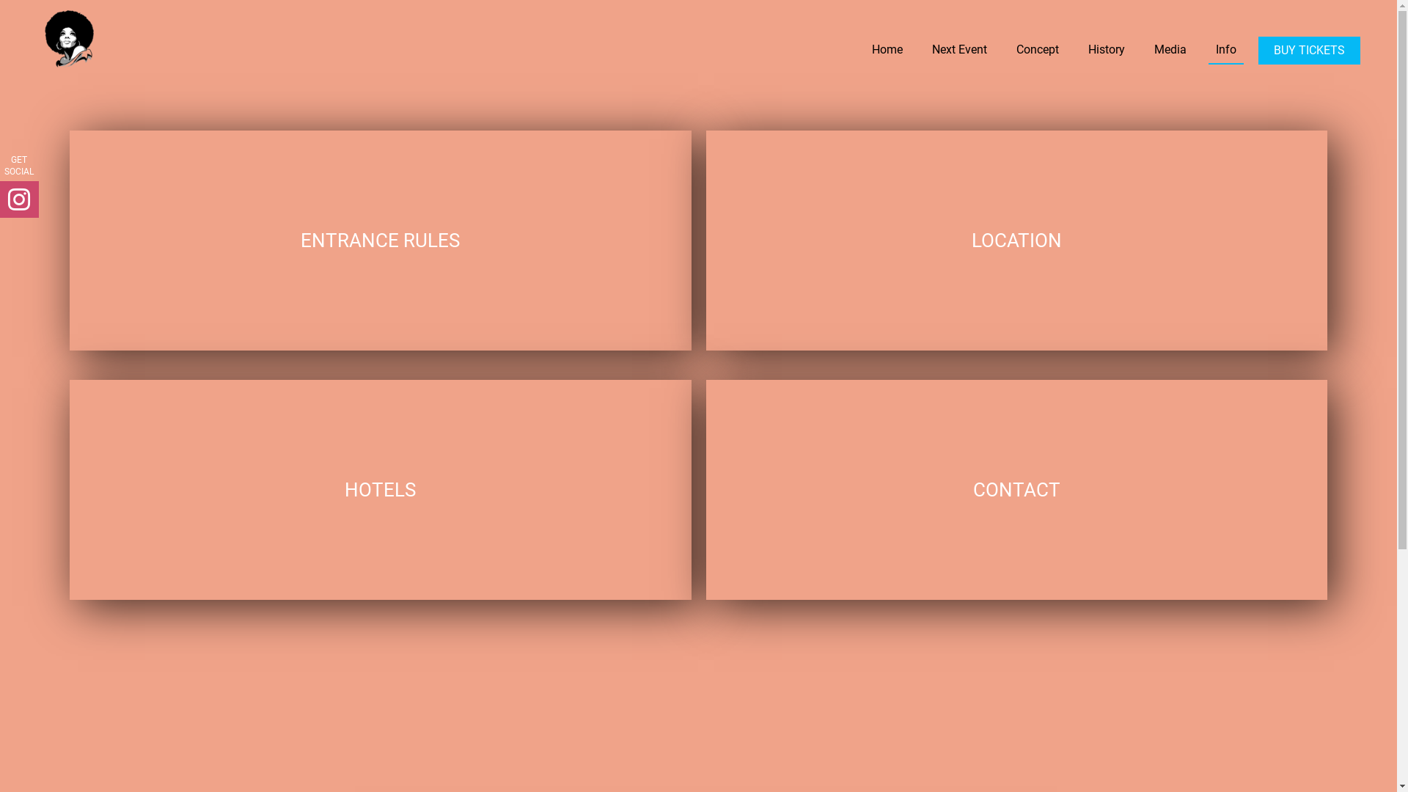 This screenshot has height=792, width=1408. I want to click on Home, so click(887, 50).